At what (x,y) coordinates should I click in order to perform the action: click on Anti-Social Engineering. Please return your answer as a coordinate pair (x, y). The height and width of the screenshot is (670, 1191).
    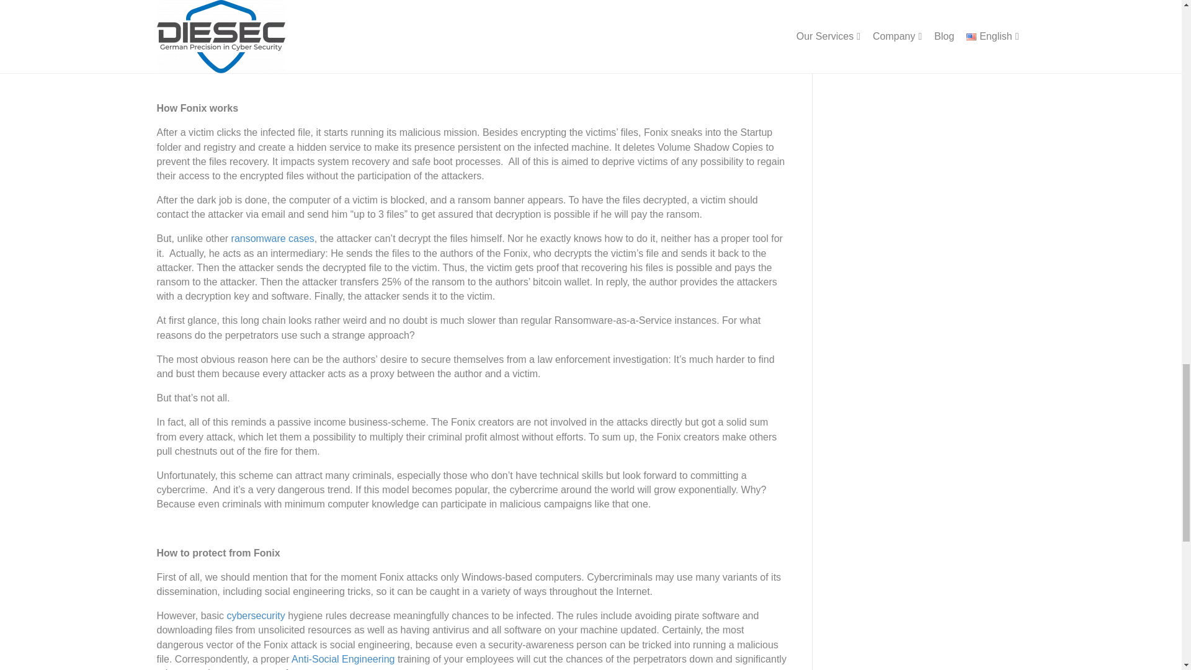
    Looking at the image, I should click on (342, 659).